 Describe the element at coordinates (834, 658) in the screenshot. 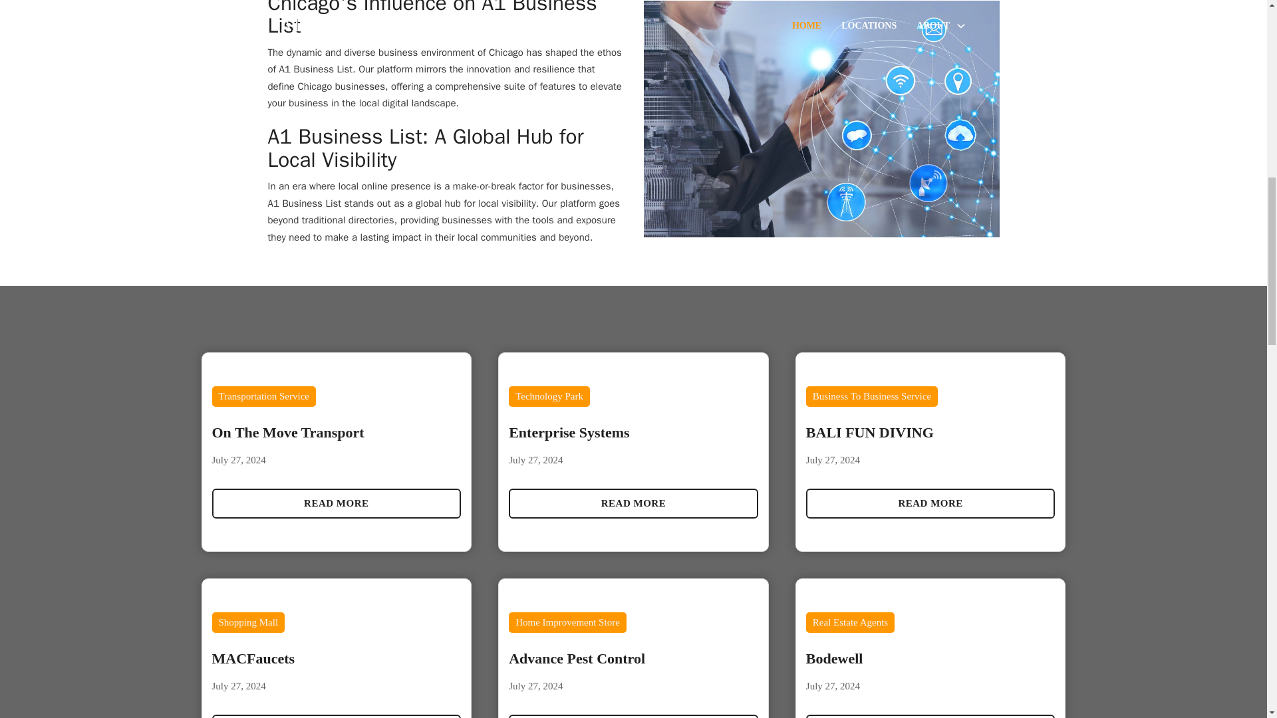

I see `Bodewell` at that location.